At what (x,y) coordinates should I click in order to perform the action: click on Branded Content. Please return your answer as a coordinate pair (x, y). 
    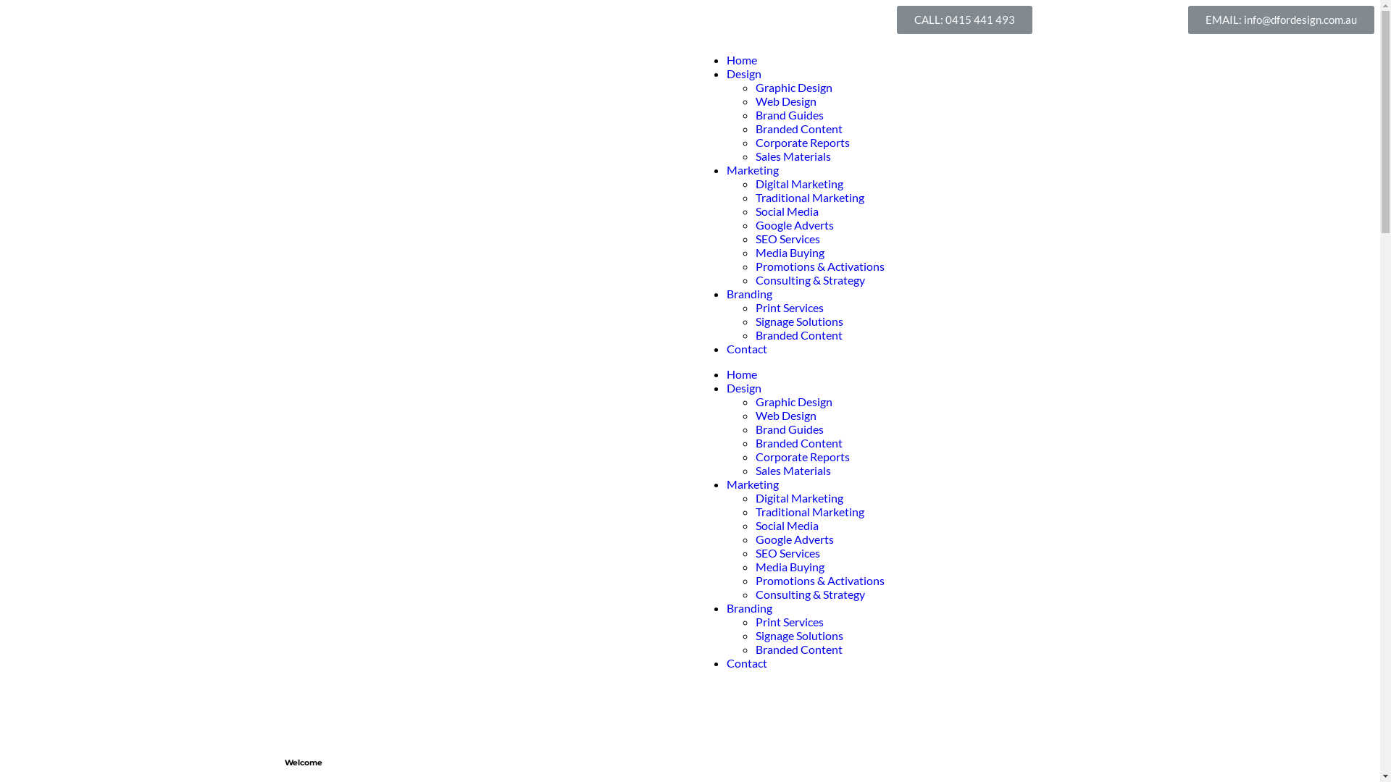
    Looking at the image, I should click on (798, 335).